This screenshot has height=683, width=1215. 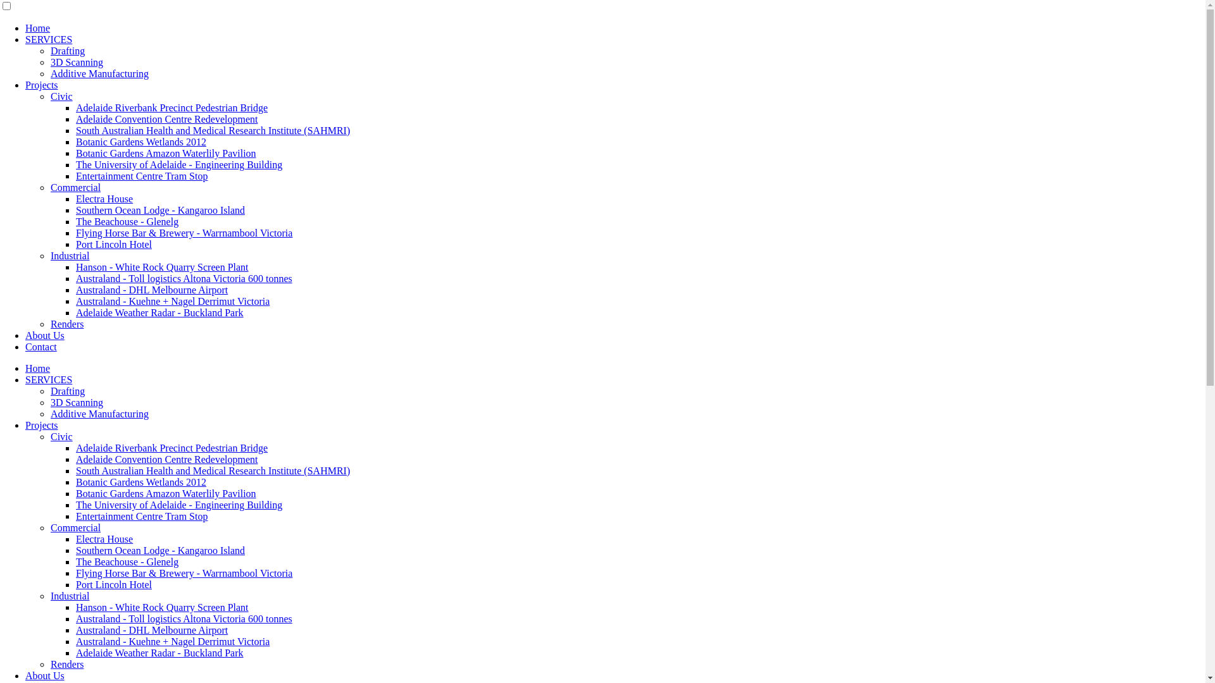 I want to click on Renders, so click(x=67, y=664).